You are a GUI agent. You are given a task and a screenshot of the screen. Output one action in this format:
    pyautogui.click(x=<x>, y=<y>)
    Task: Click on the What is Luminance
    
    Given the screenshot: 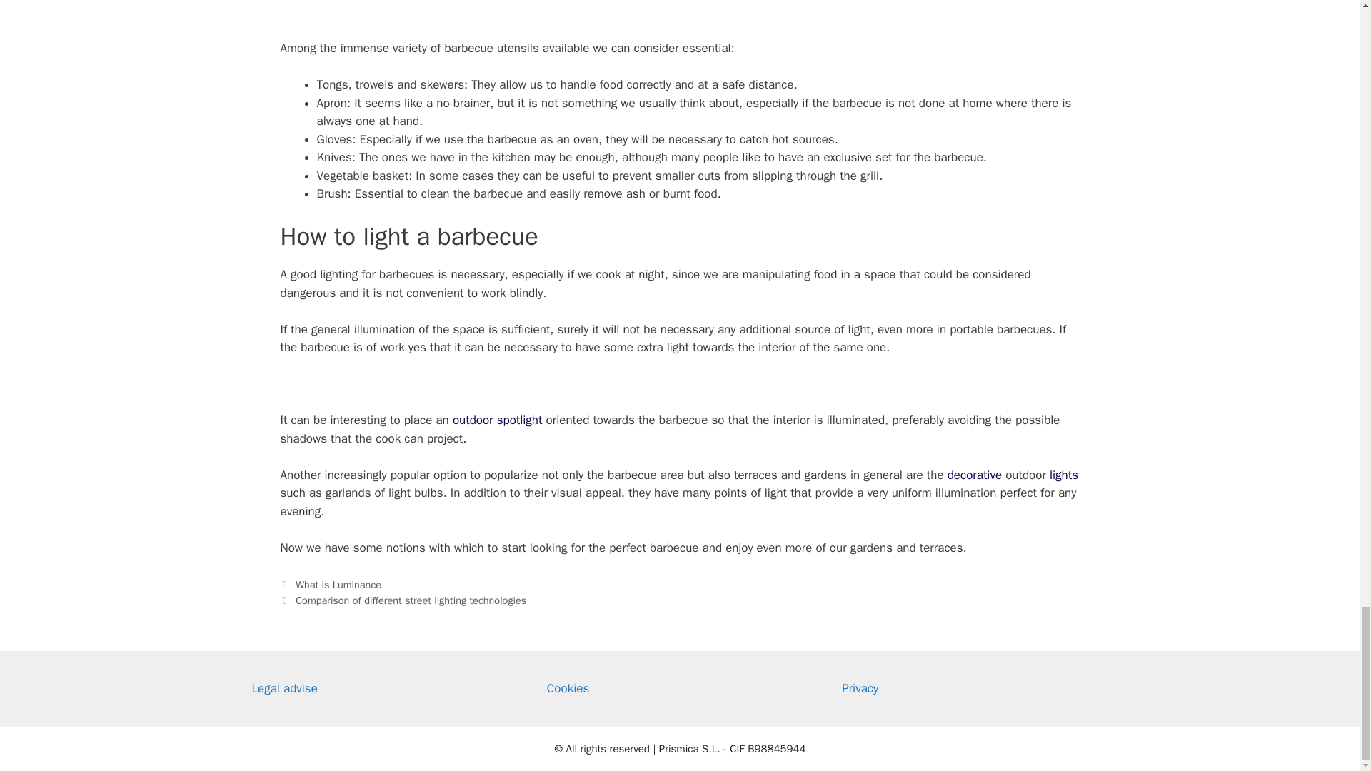 What is the action you would take?
    pyautogui.click(x=338, y=585)
    